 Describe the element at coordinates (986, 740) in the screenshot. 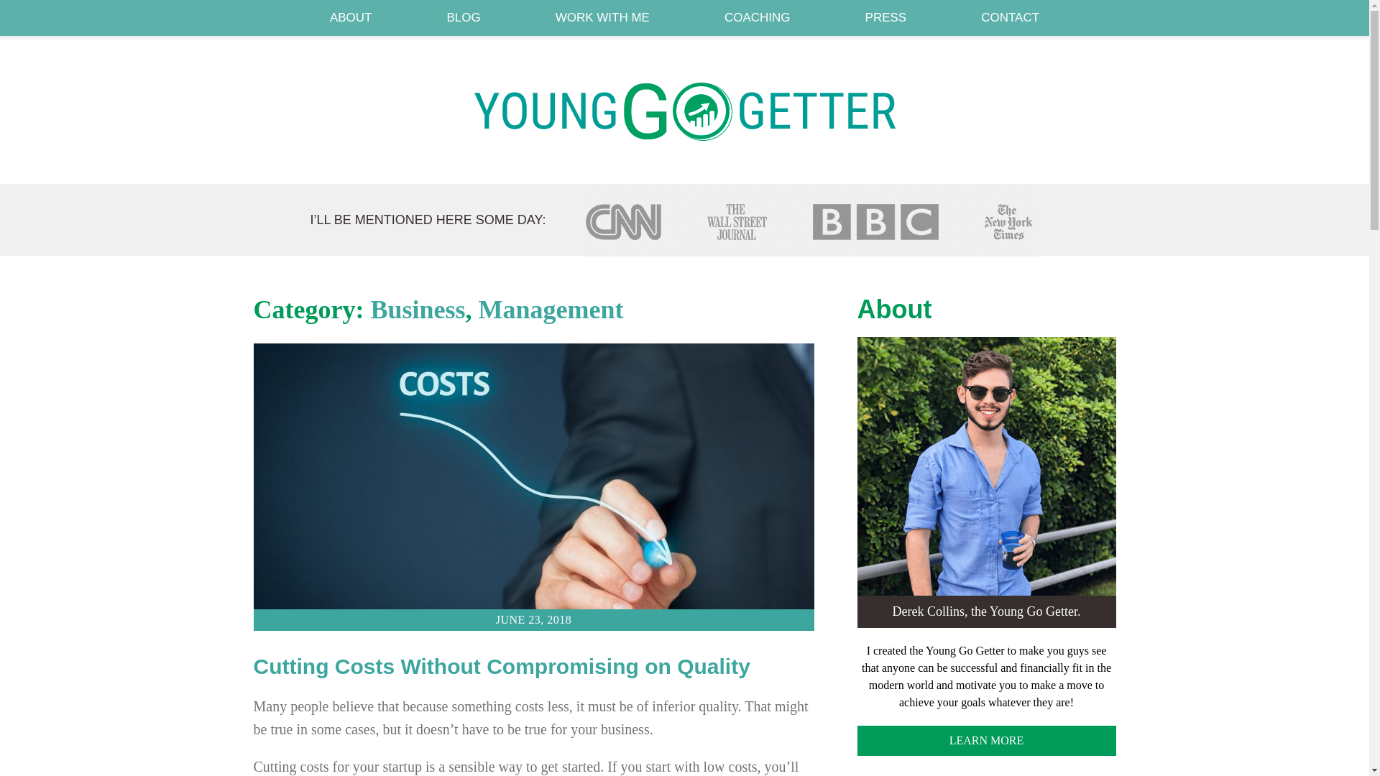

I see `LEARN MORE` at that location.